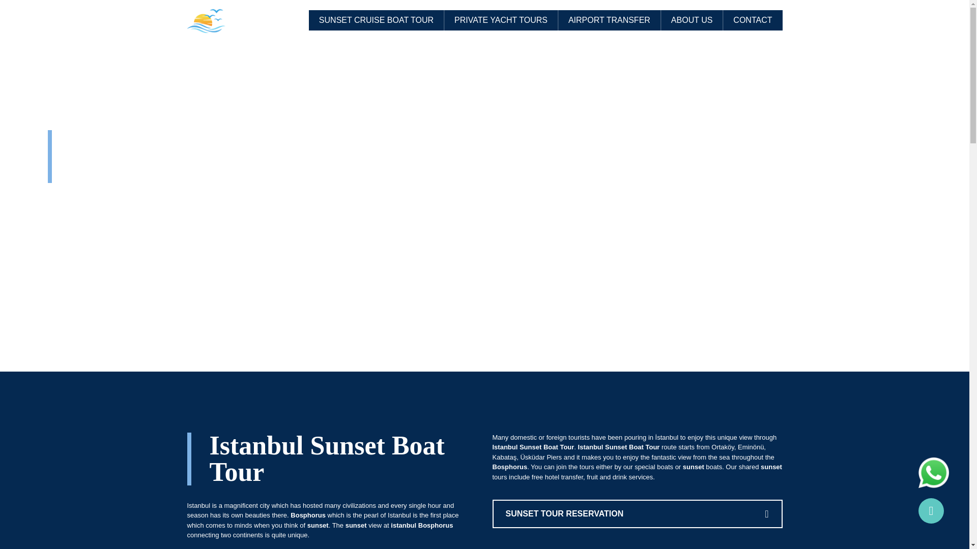 The image size is (977, 549). Describe the element at coordinates (501, 20) in the screenshot. I see `PRIVATE YACHT TOURS` at that location.